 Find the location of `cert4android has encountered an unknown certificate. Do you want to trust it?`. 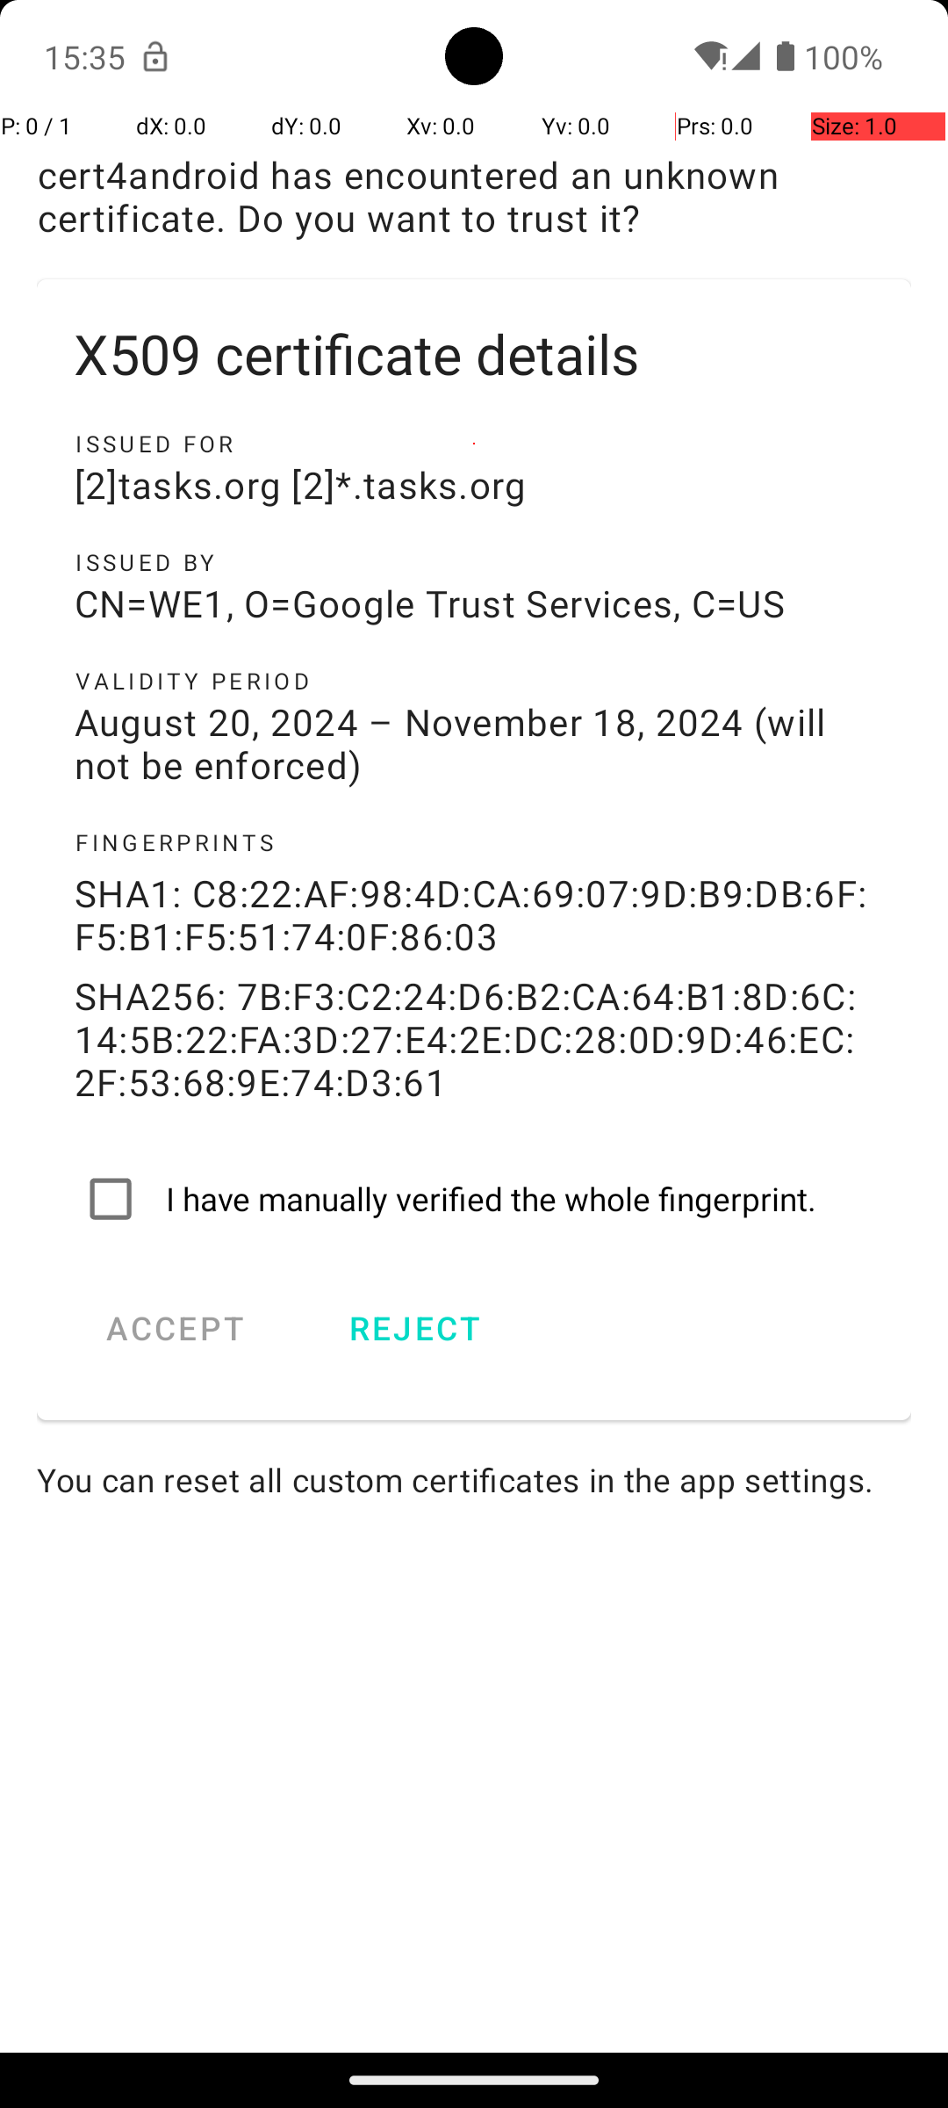

cert4android has encountered an unknown certificate. Do you want to trust it? is located at coordinates (474, 196).